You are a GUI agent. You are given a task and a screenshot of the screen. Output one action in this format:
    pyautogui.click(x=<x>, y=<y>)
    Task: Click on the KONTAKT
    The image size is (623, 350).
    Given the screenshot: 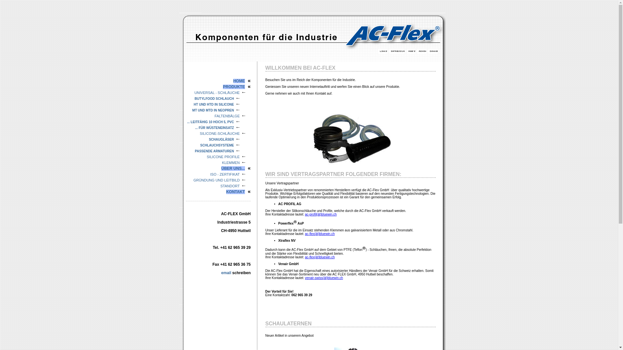 What is the action you would take?
    pyautogui.click(x=236, y=192)
    